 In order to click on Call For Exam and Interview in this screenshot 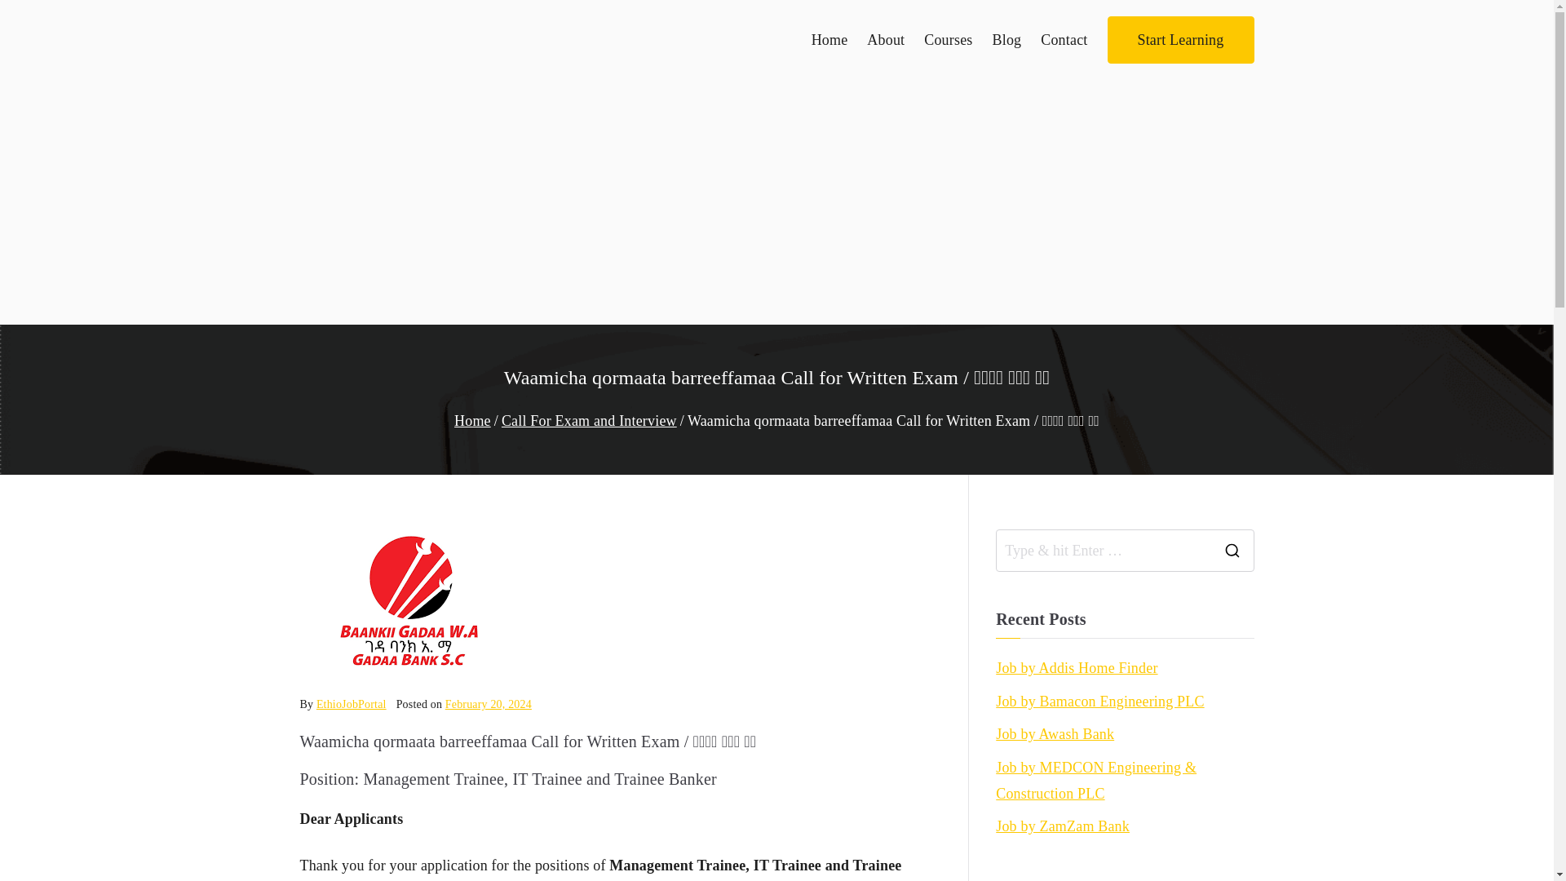, I will do `click(589, 421)`.